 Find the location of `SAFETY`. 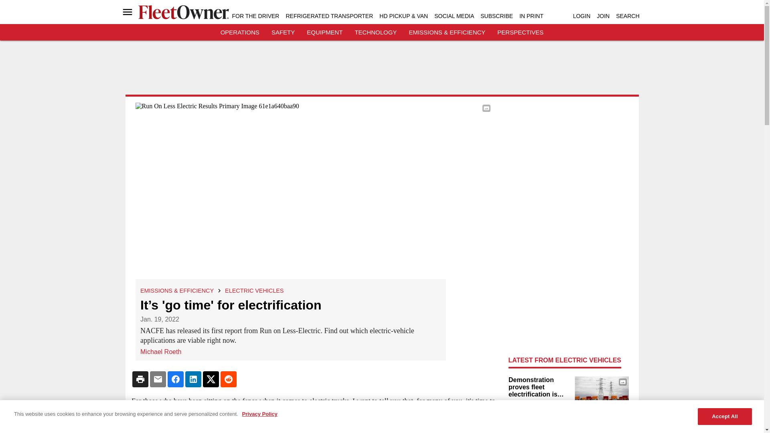

SAFETY is located at coordinates (283, 32).